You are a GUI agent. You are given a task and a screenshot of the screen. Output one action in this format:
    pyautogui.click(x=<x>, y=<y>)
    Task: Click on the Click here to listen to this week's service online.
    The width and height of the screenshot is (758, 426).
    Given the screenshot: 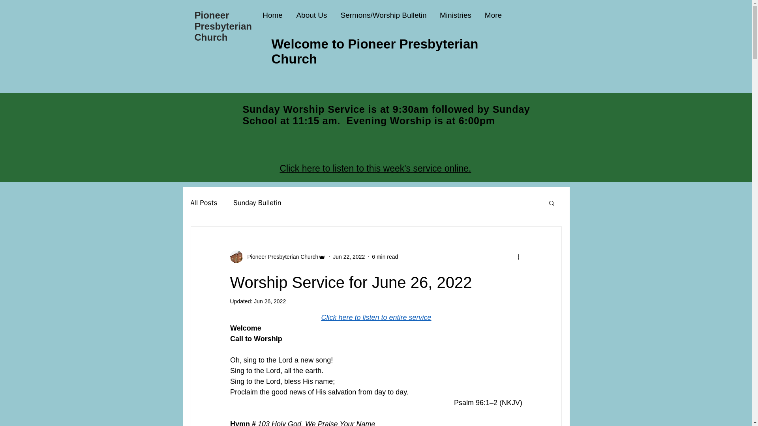 What is the action you would take?
    pyautogui.click(x=375, y=168)
    